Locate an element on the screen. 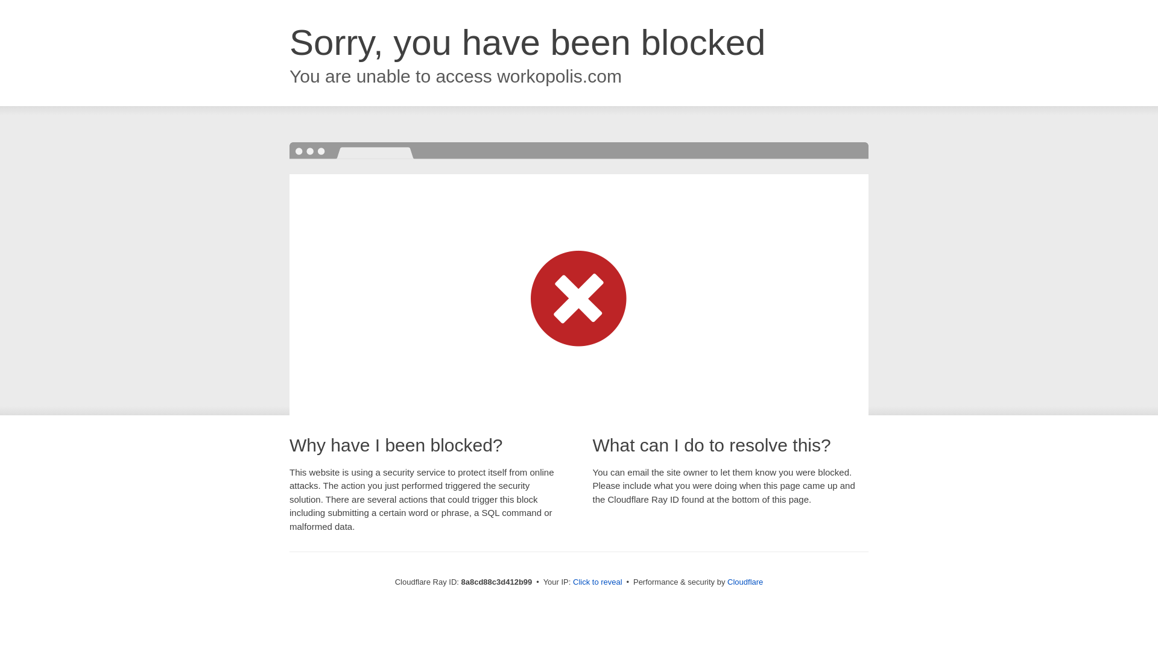  Cloudflare is located at coordinates (745, 582).